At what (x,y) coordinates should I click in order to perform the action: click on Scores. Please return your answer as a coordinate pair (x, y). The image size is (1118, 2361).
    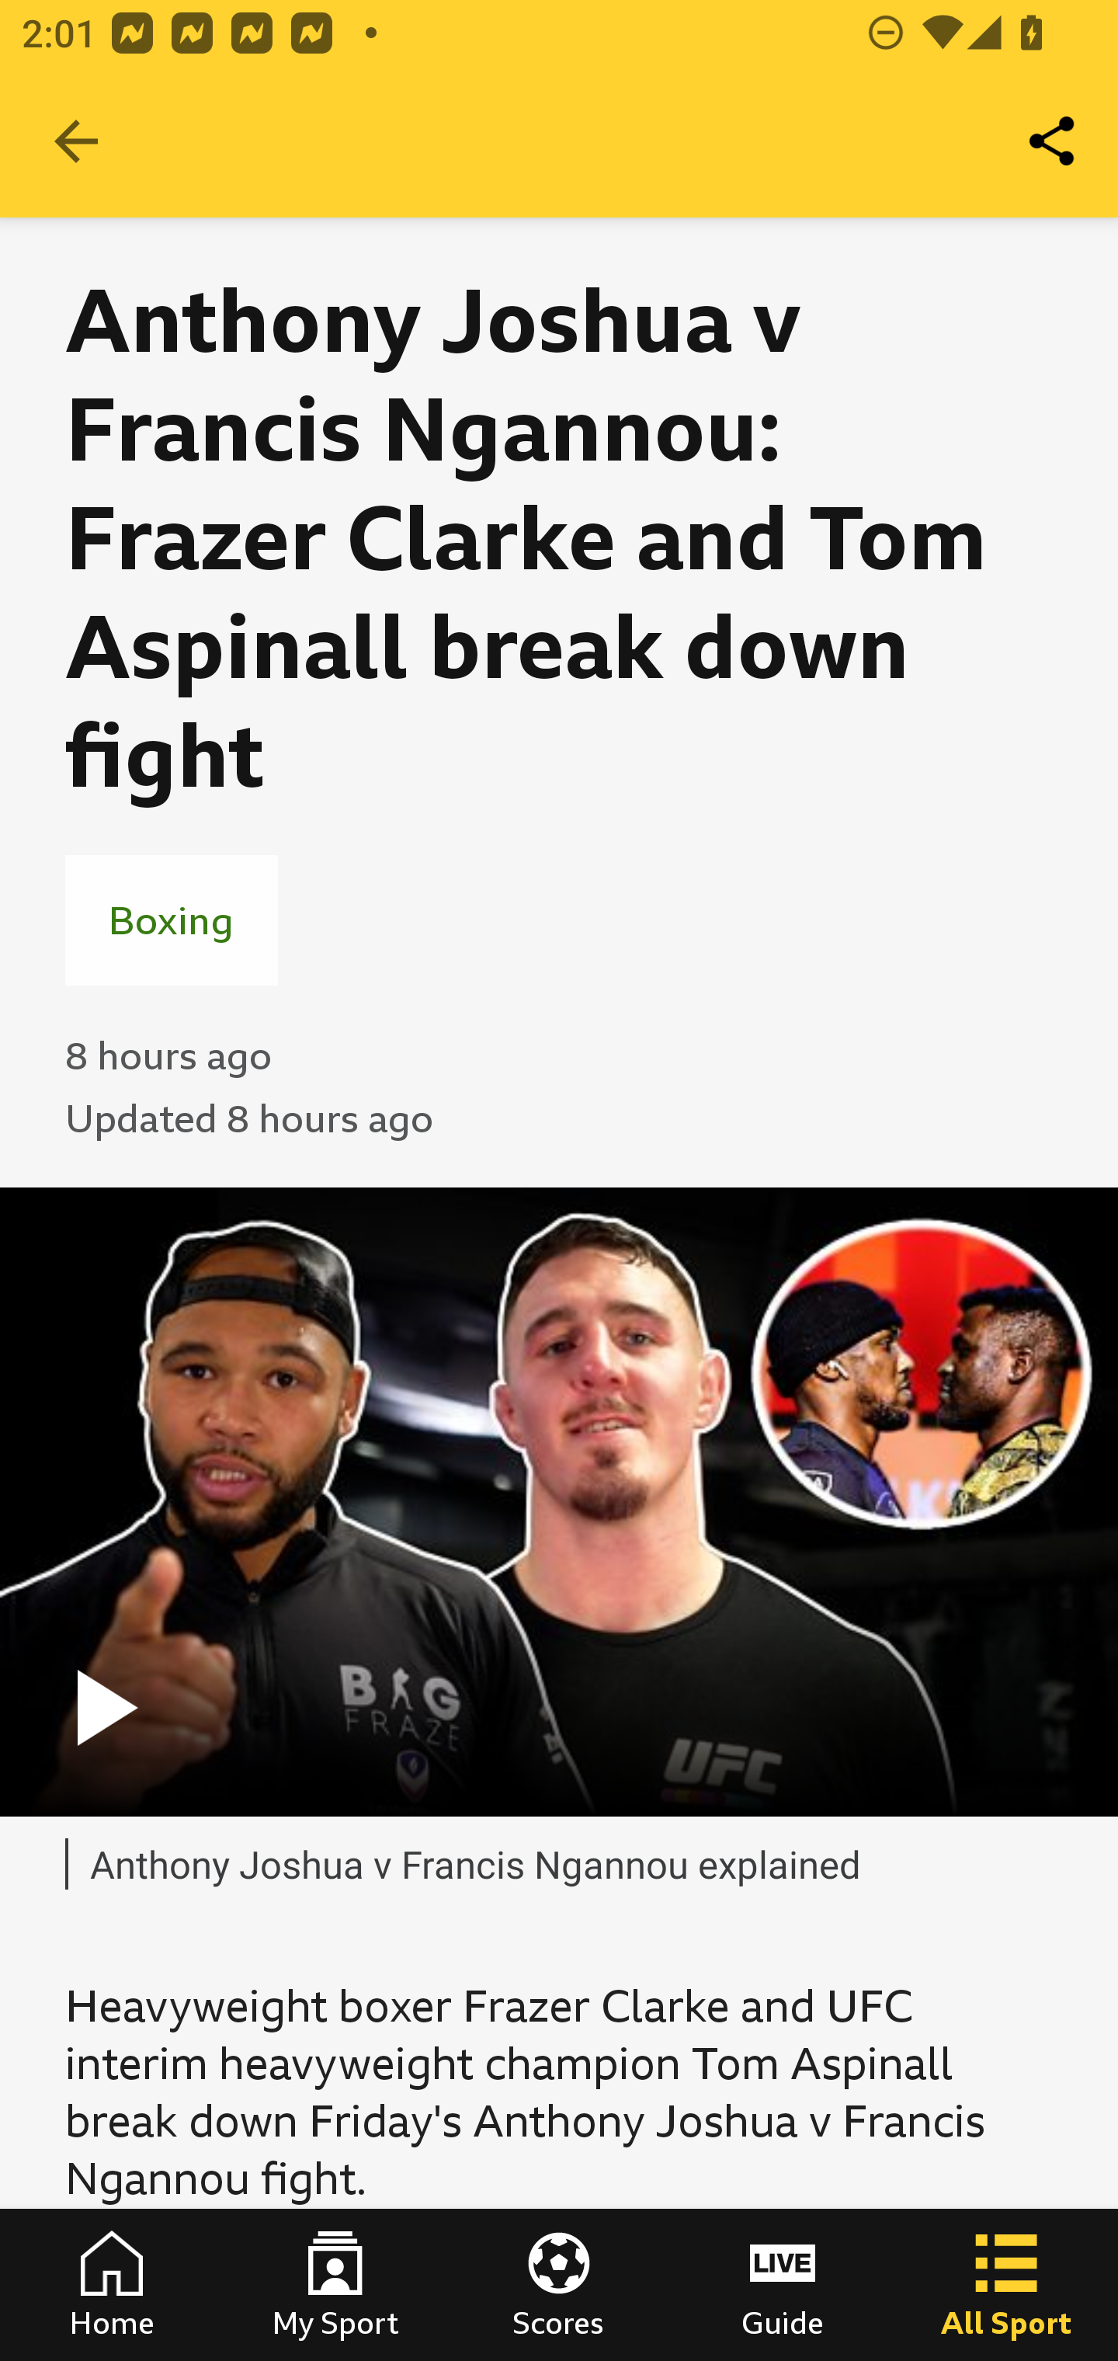
    Looking at the image, I should click on (559, 2285).